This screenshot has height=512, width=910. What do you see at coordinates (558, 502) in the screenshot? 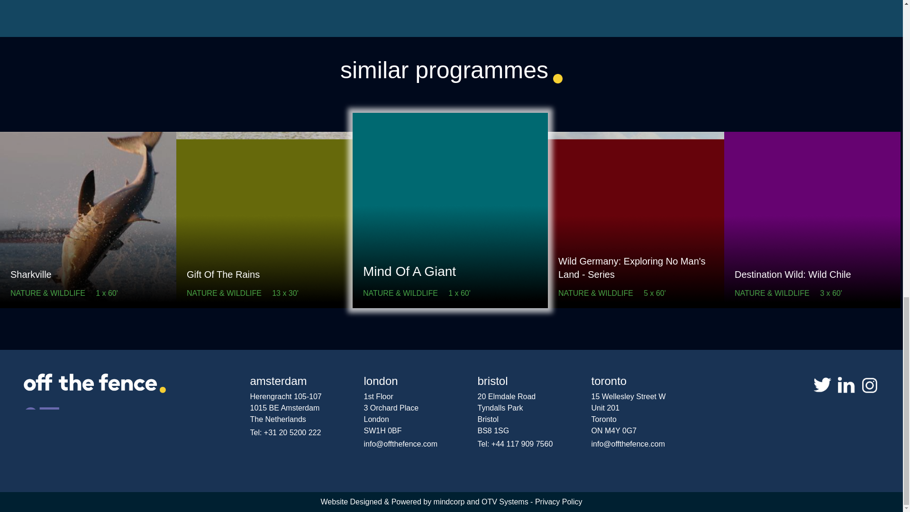
I see `Privacy Policy` at bounding box center [558, 502].